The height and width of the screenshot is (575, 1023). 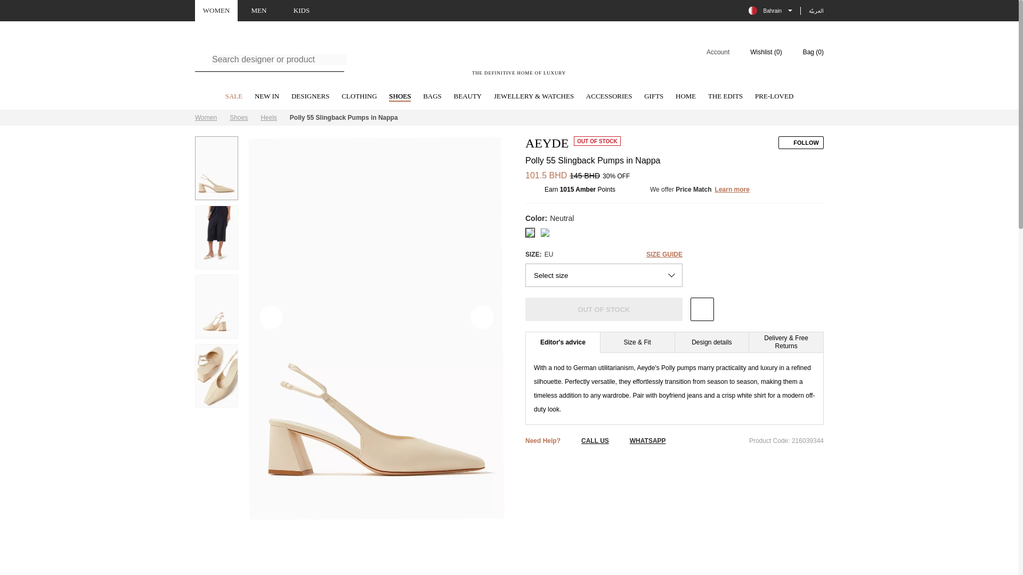 I want to click on BAGS, so click(x=433, y=97).